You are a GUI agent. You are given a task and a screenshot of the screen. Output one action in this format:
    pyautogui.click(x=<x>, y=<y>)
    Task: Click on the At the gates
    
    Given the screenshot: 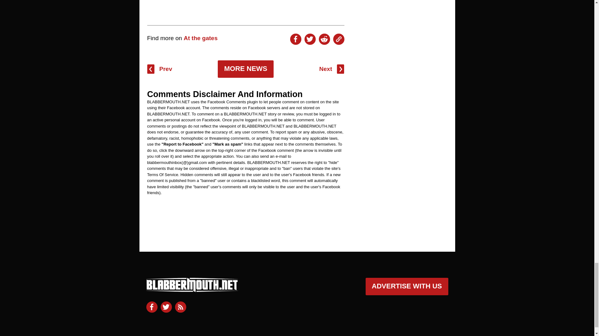 What is the action you would take?
    pyautogui.click(x=201, y=38)
    